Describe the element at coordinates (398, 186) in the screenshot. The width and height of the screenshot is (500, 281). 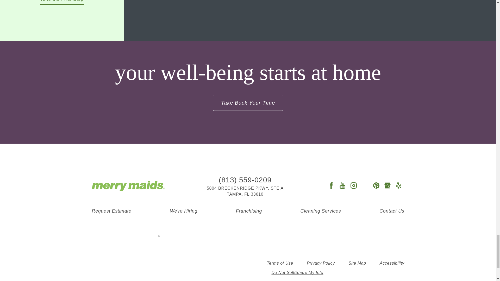
I see `yelp` at that location.